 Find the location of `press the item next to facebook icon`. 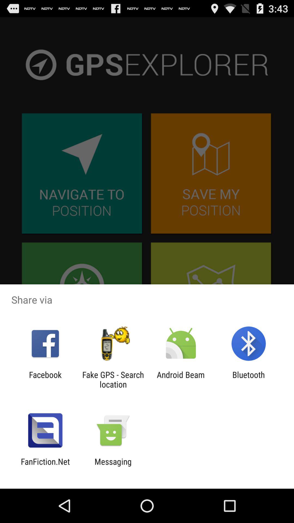

press the item next to facebook icon is located at coordinates (113, 379).